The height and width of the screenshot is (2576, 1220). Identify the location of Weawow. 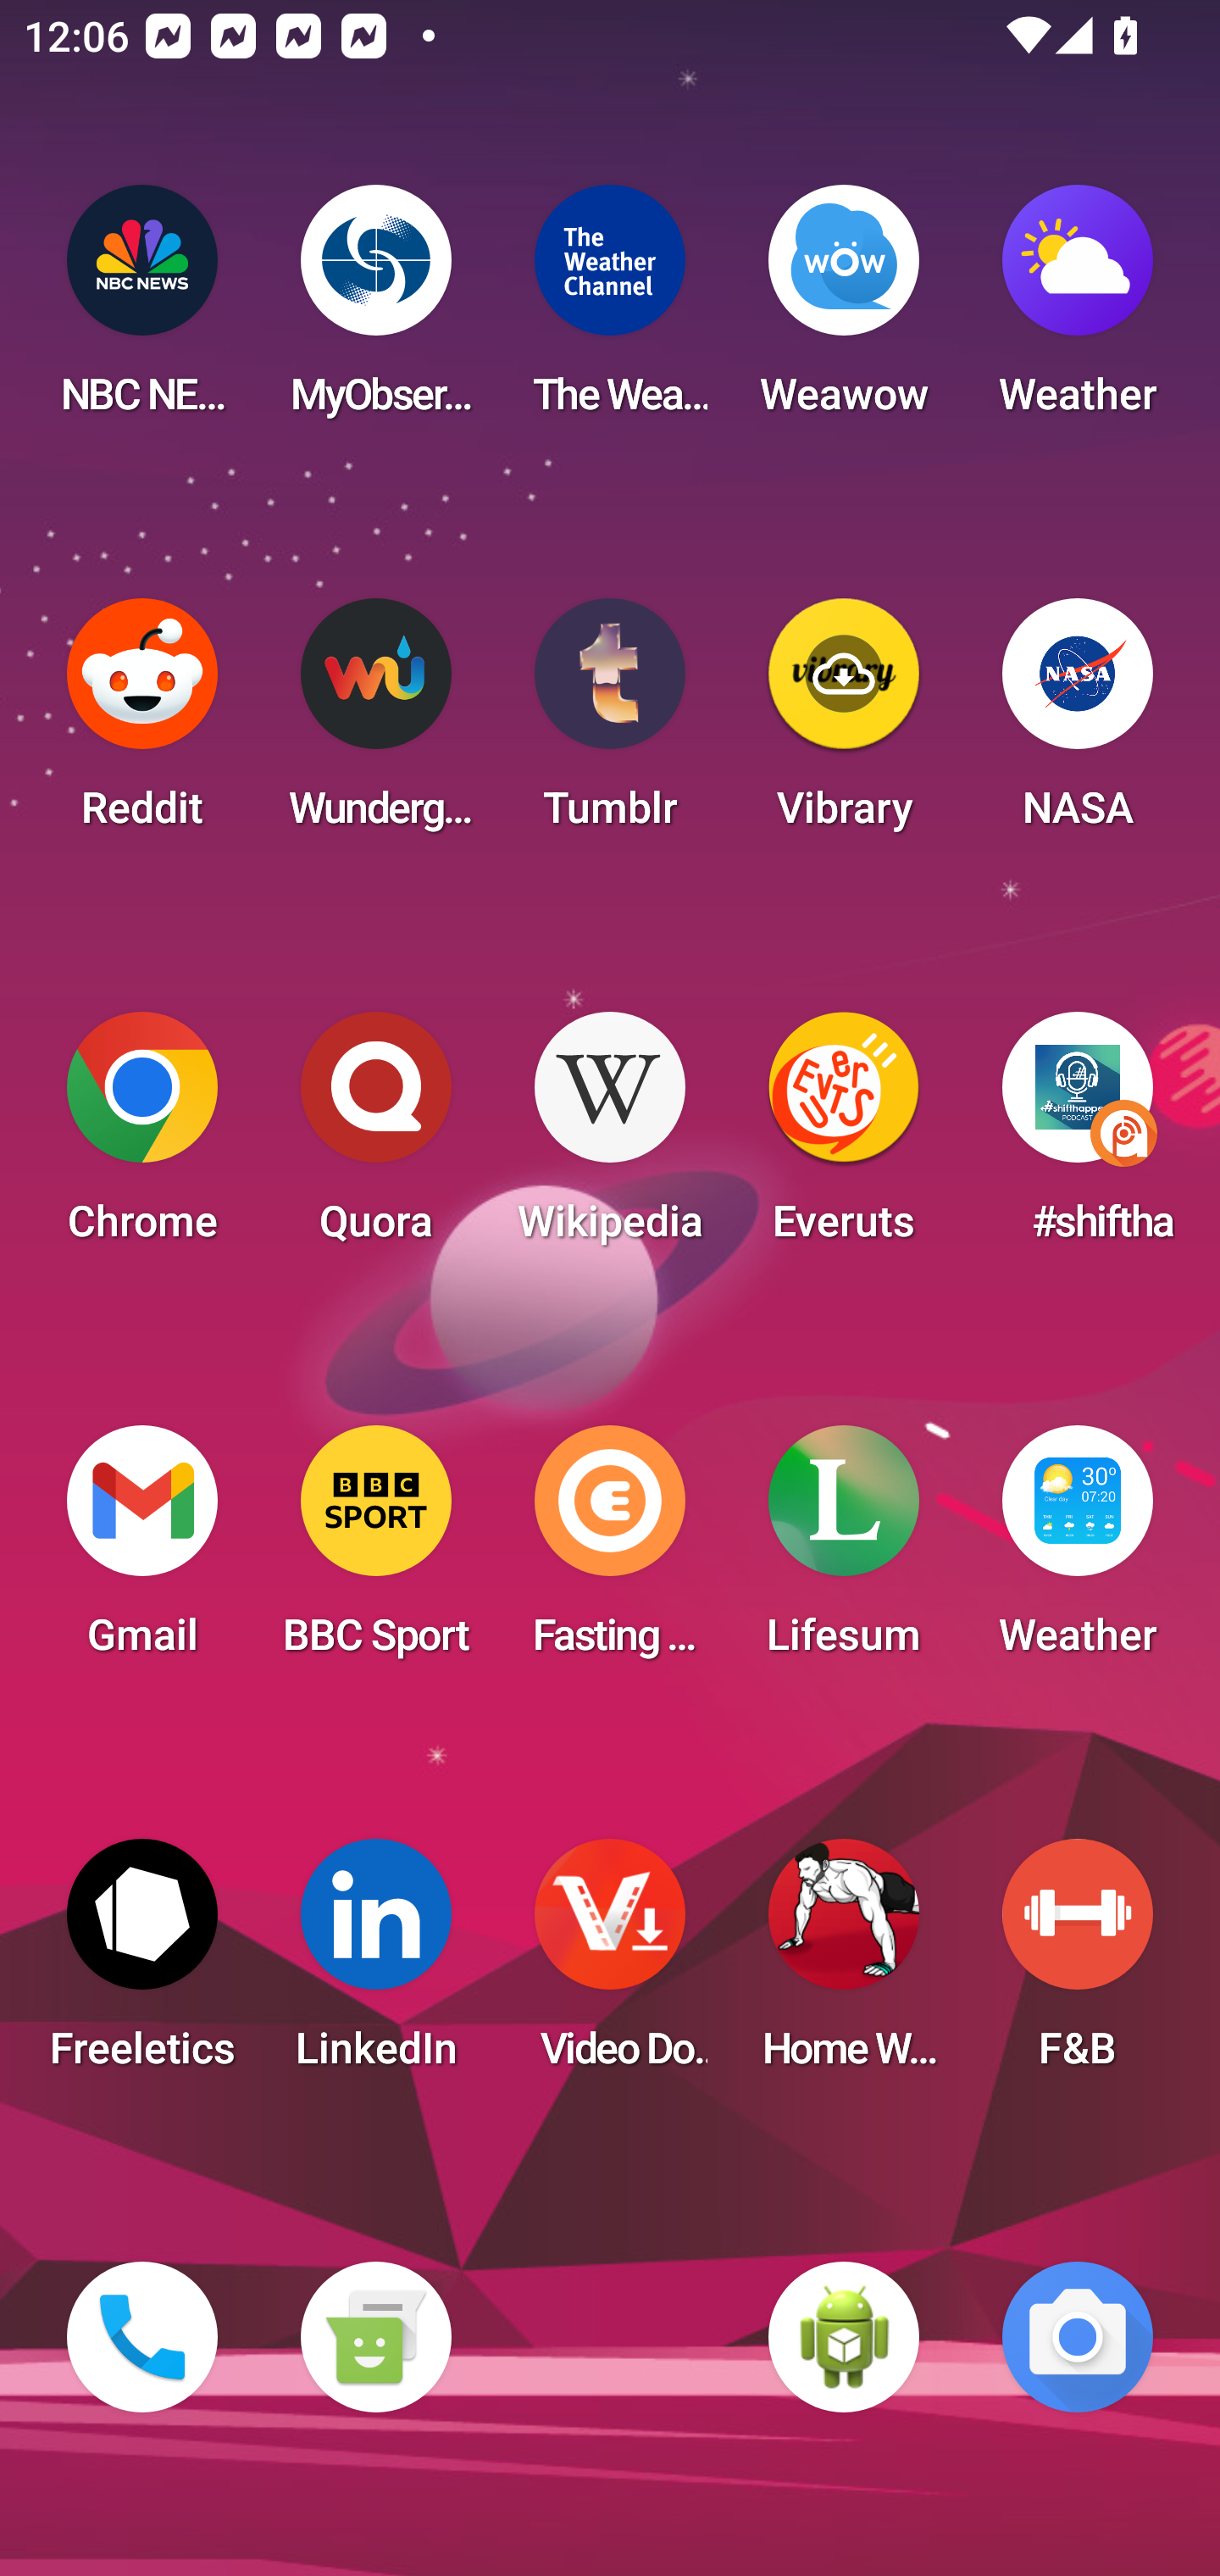
(844, 310).